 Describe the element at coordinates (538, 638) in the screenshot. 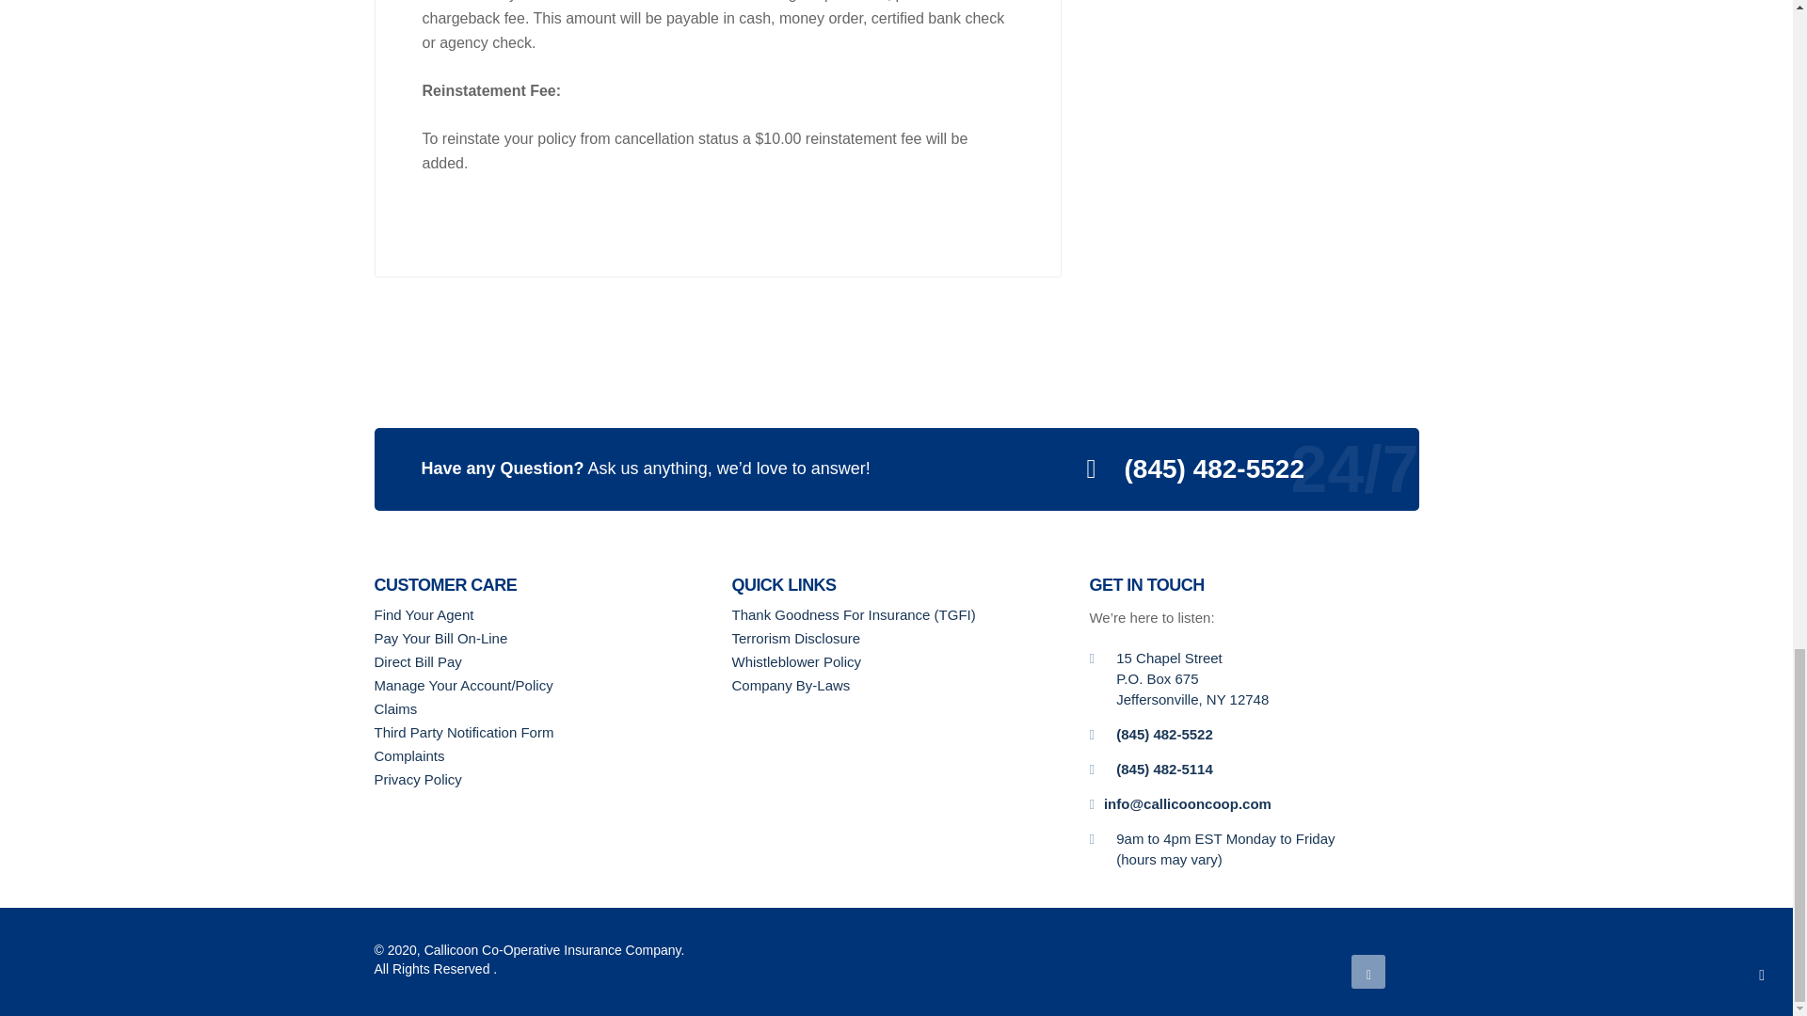

I see `Pay Your Bill On-Line` at that location.